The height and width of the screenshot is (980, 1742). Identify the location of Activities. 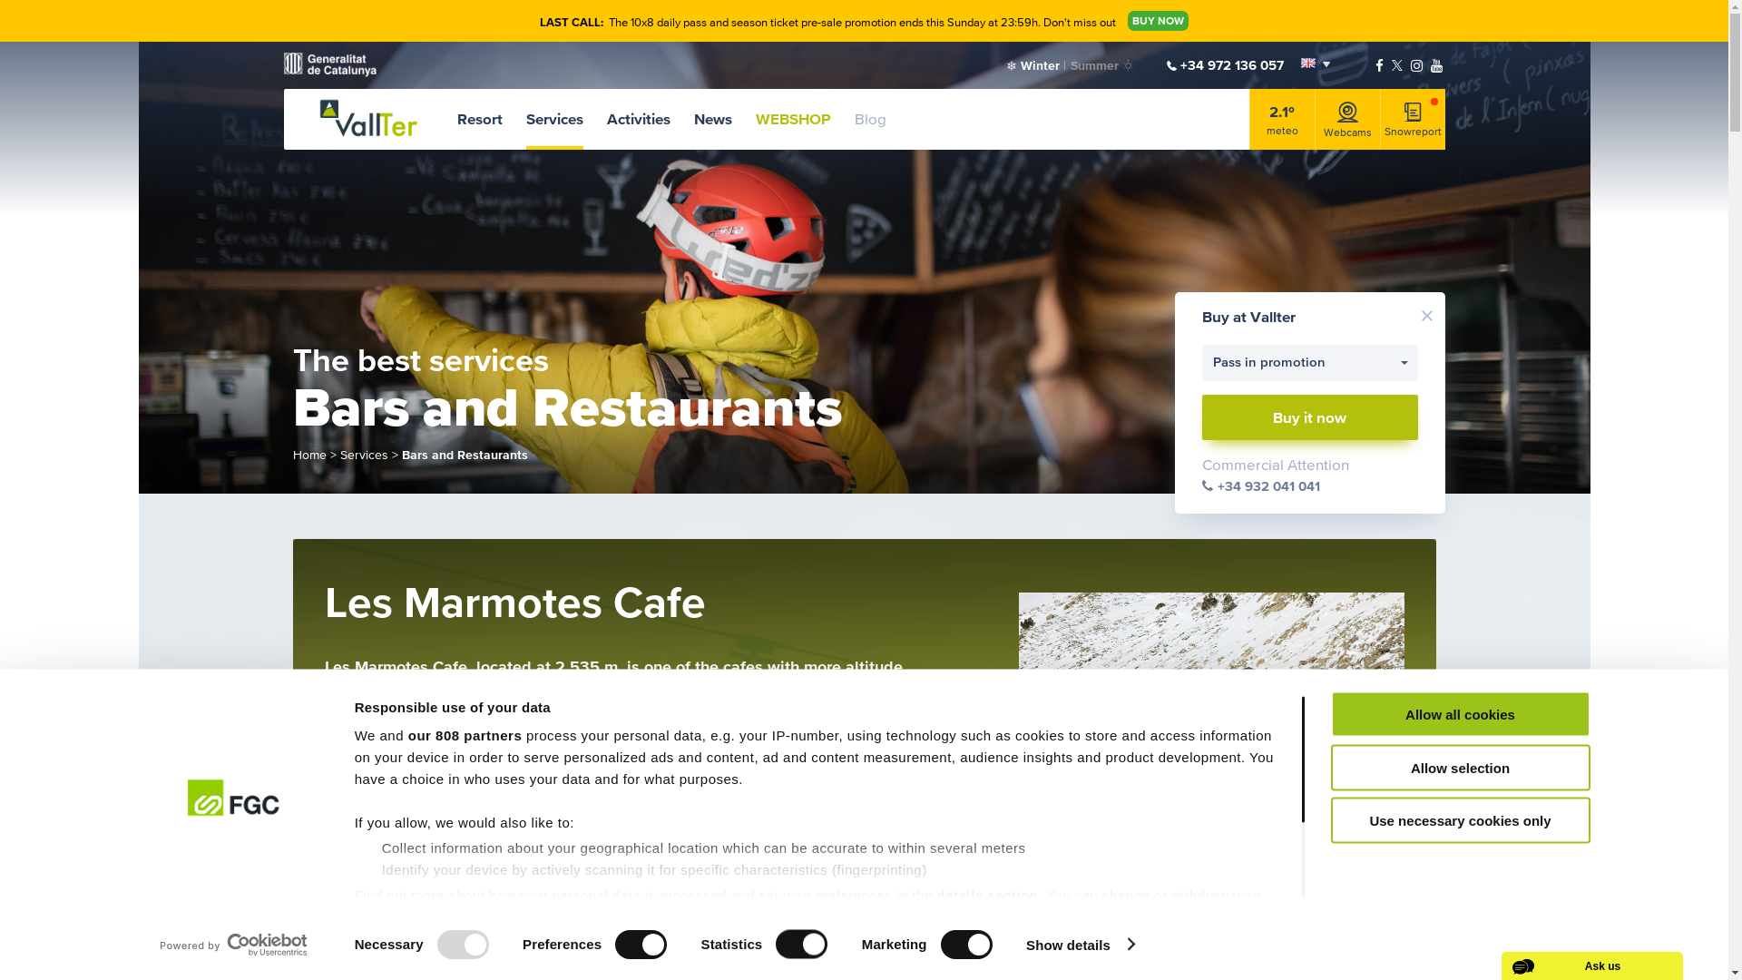
(638, 120).